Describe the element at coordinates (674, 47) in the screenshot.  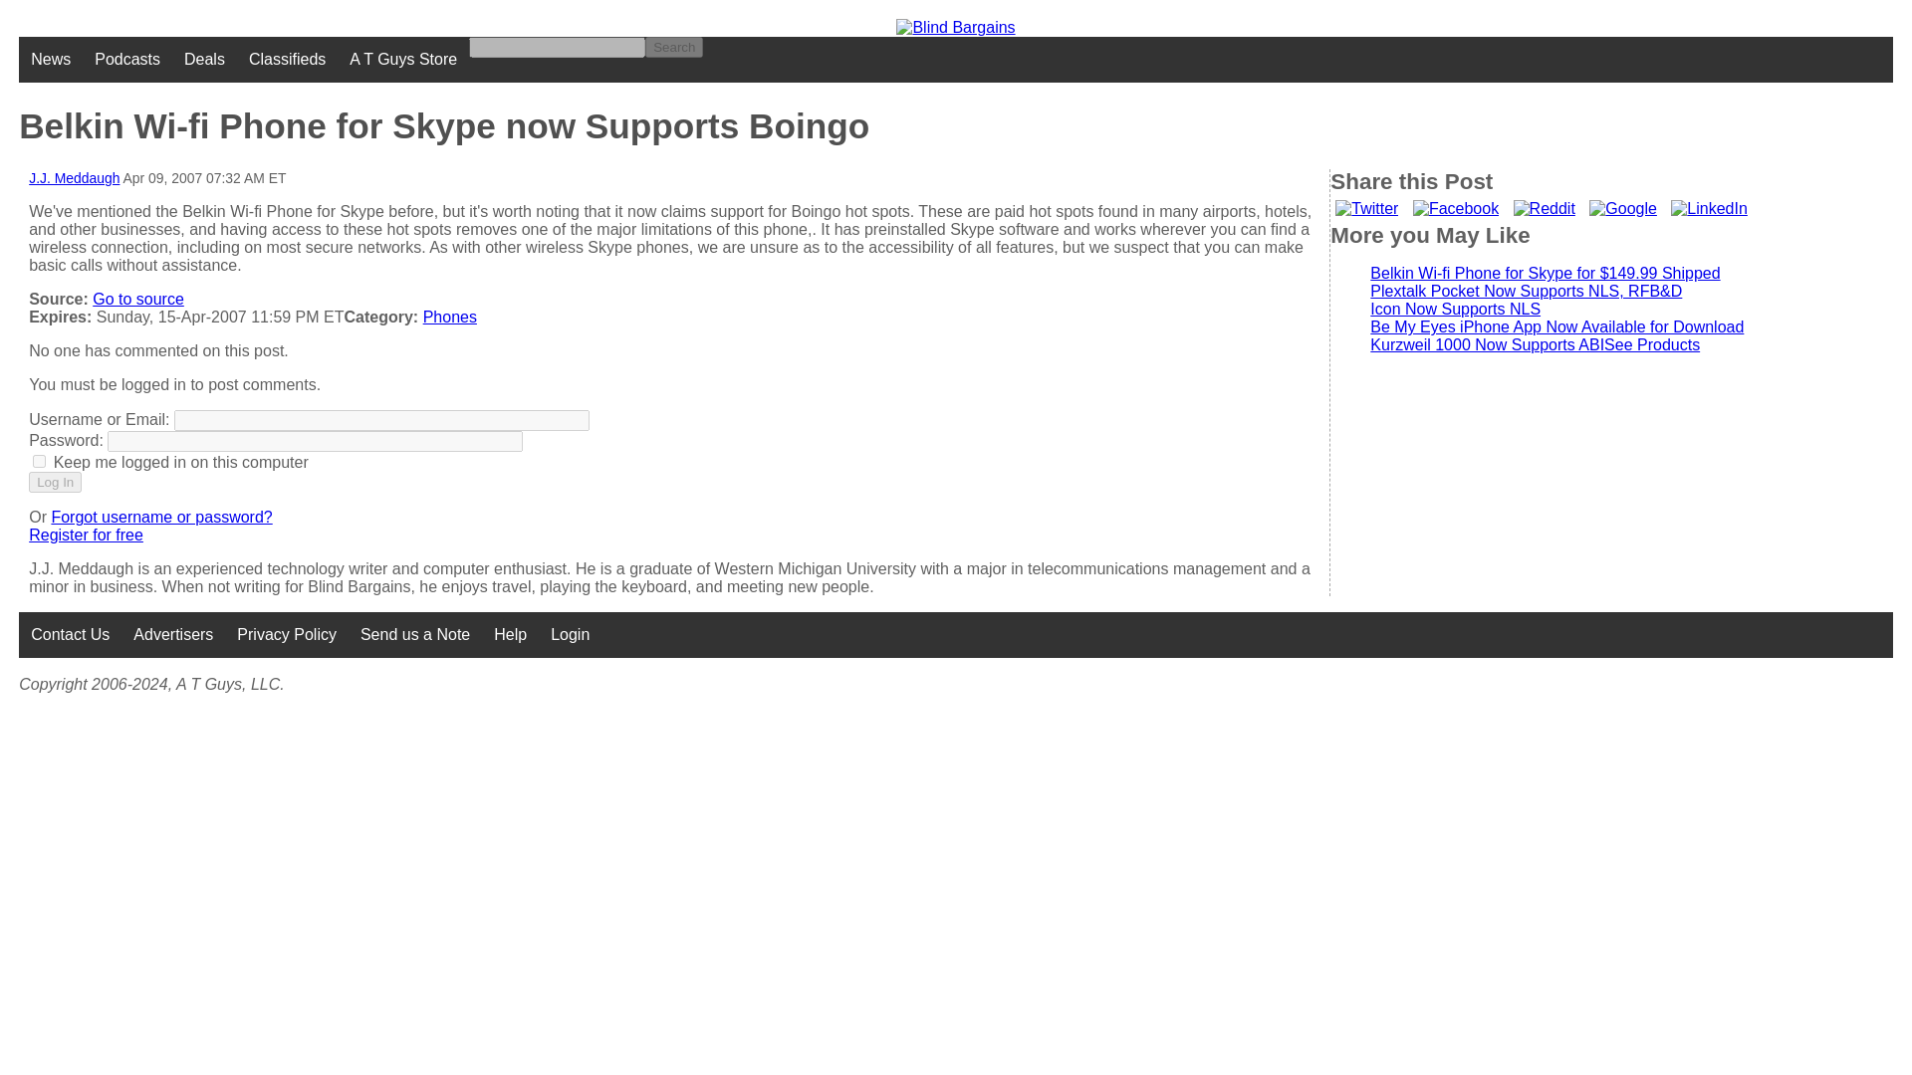
I see `Search` at that location.